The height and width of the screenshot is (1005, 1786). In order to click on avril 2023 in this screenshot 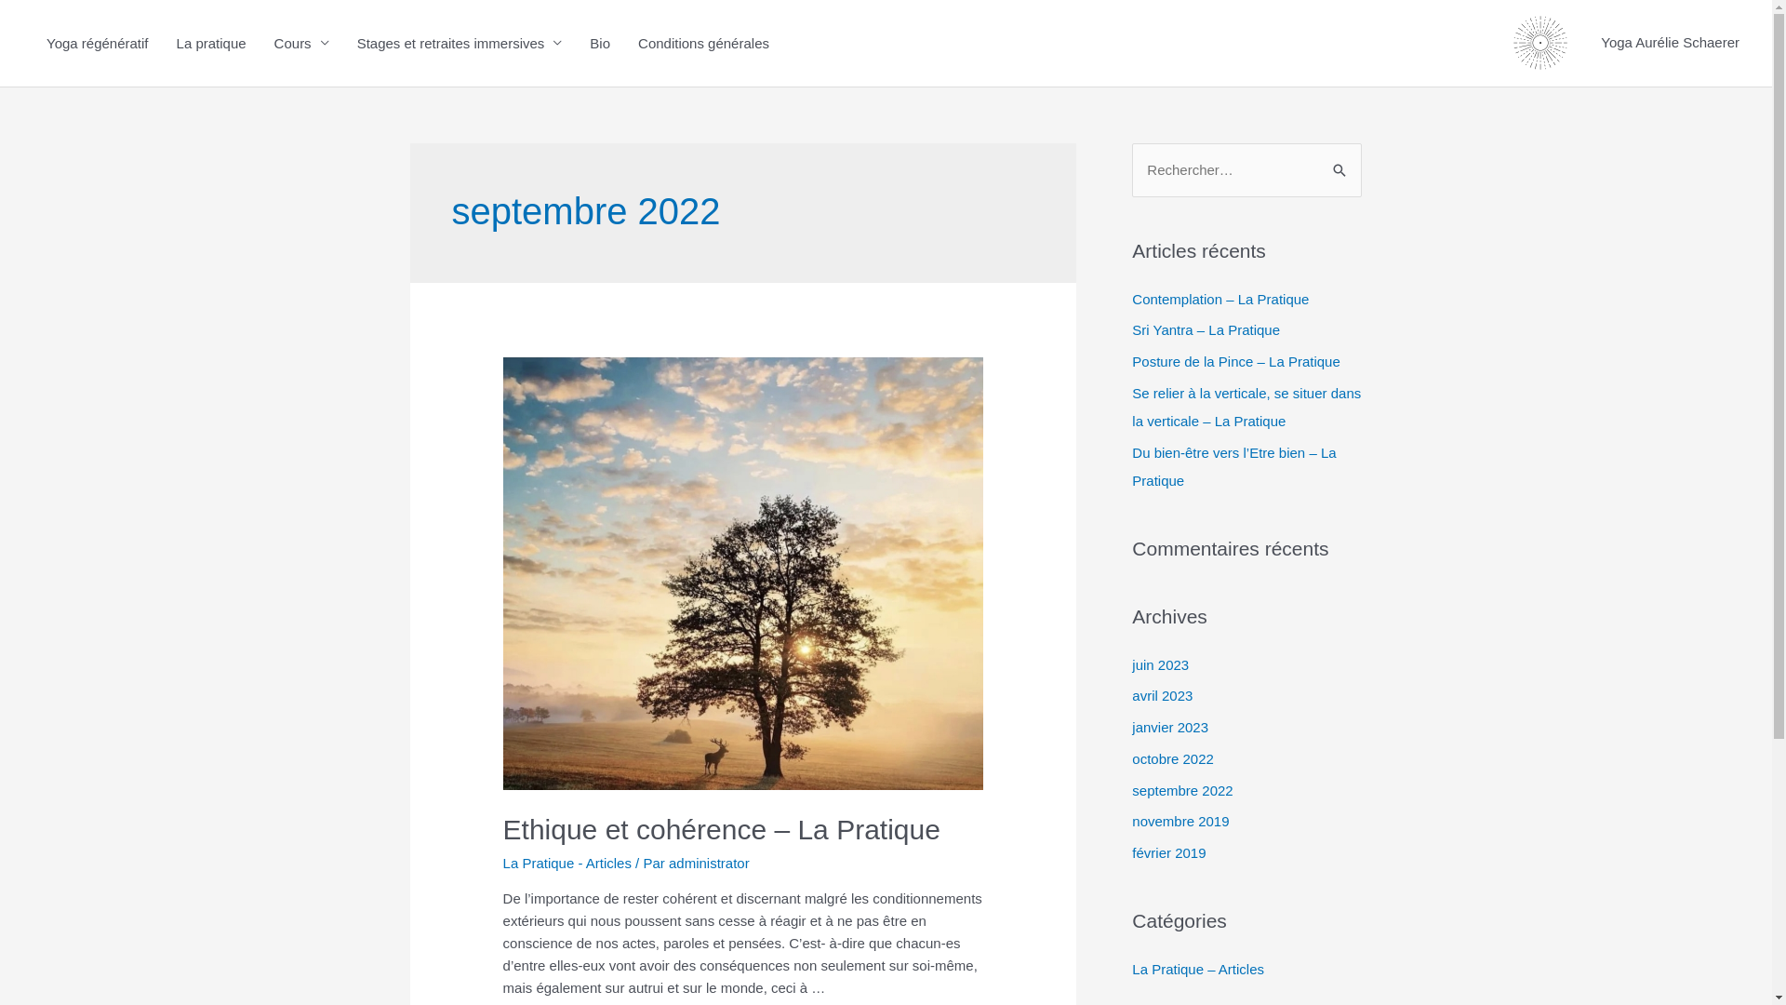, I will do `click(1163, 696)`.